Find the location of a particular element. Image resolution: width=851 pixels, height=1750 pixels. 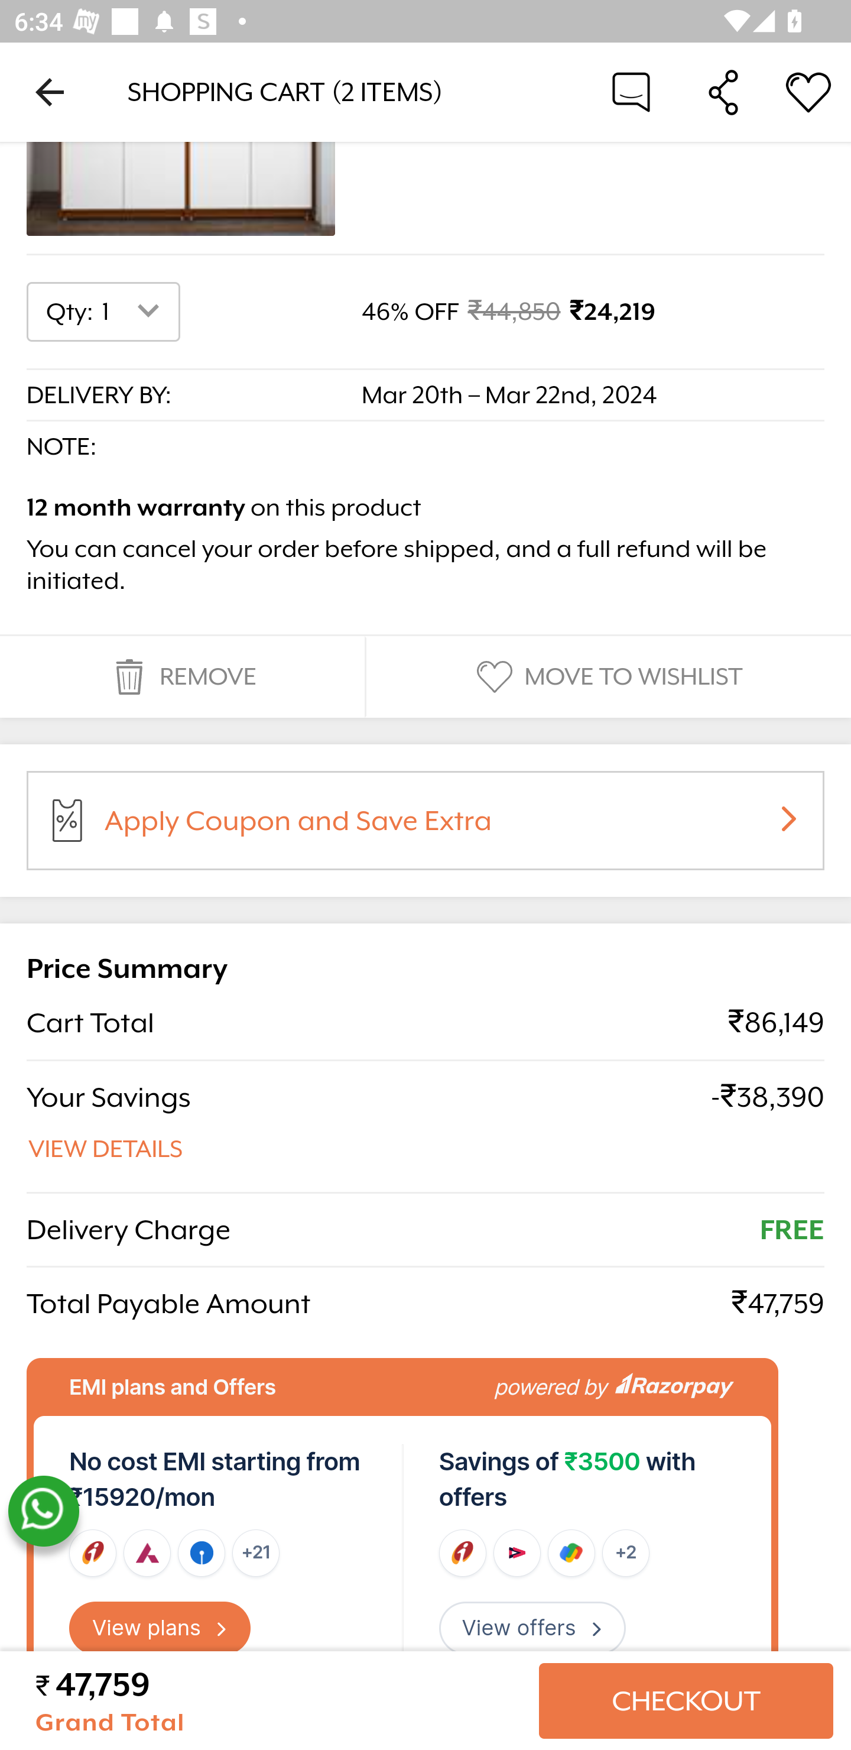

Share Cart is located at coordinates (723, 91).